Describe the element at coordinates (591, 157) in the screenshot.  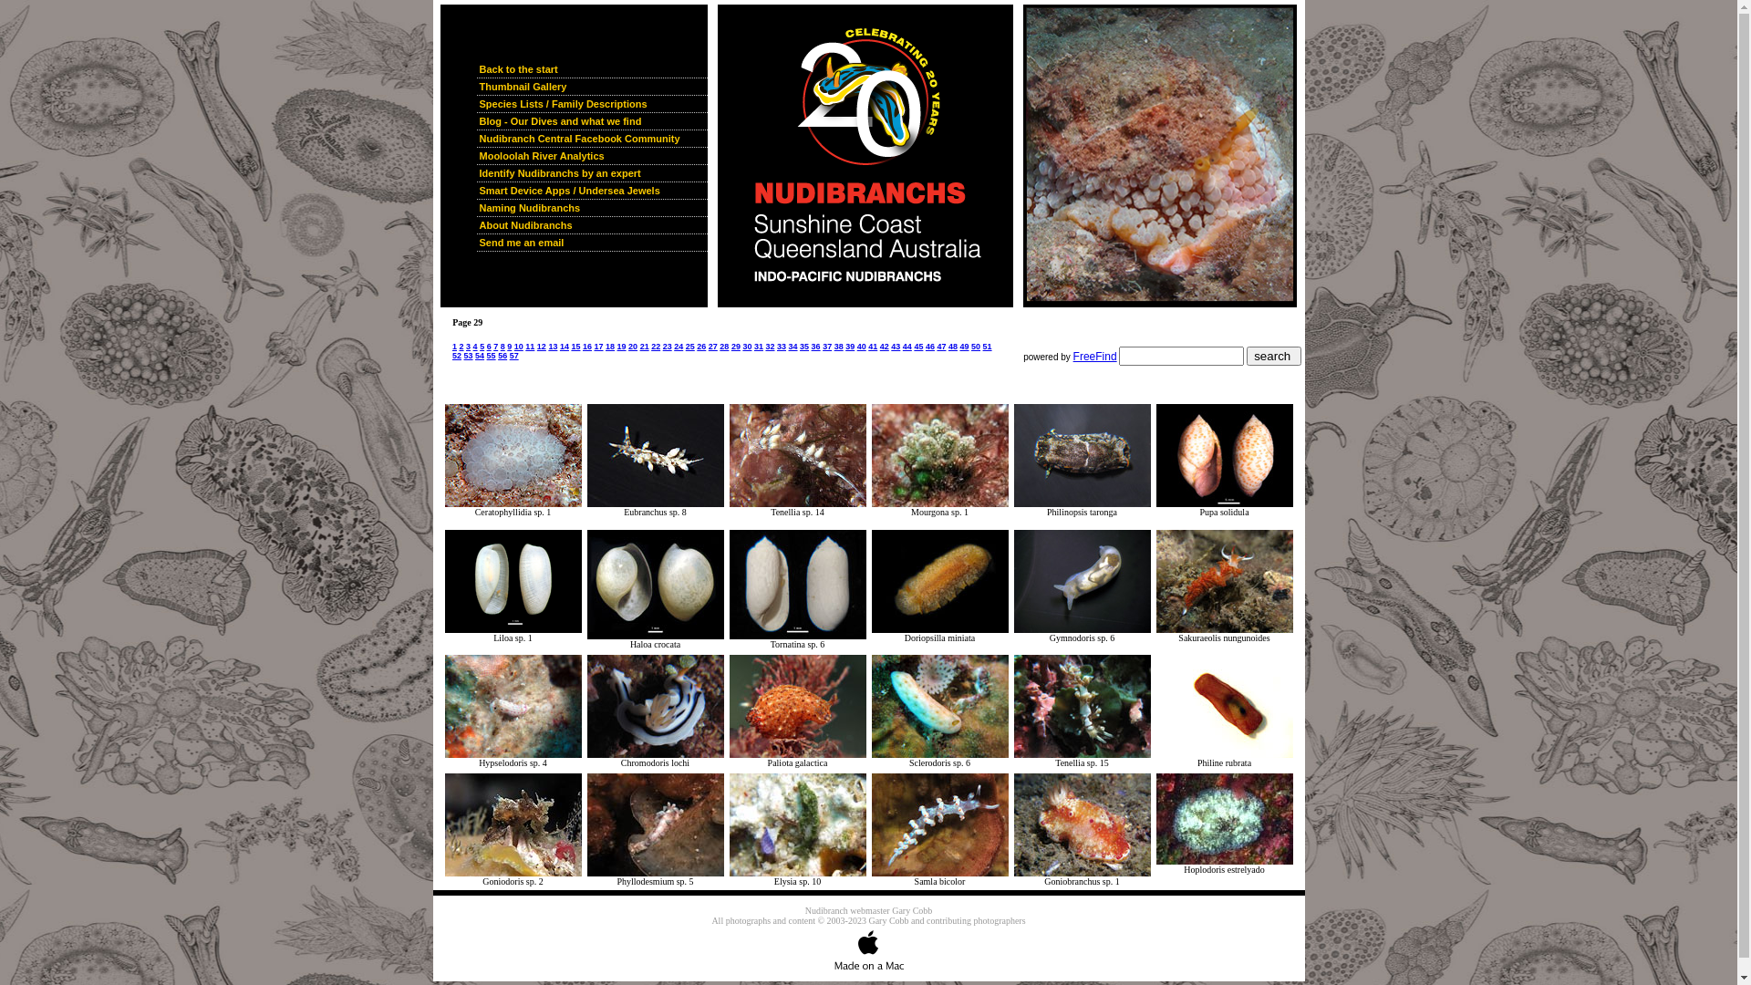
I see `Mooloolah River Analytics` at that location.